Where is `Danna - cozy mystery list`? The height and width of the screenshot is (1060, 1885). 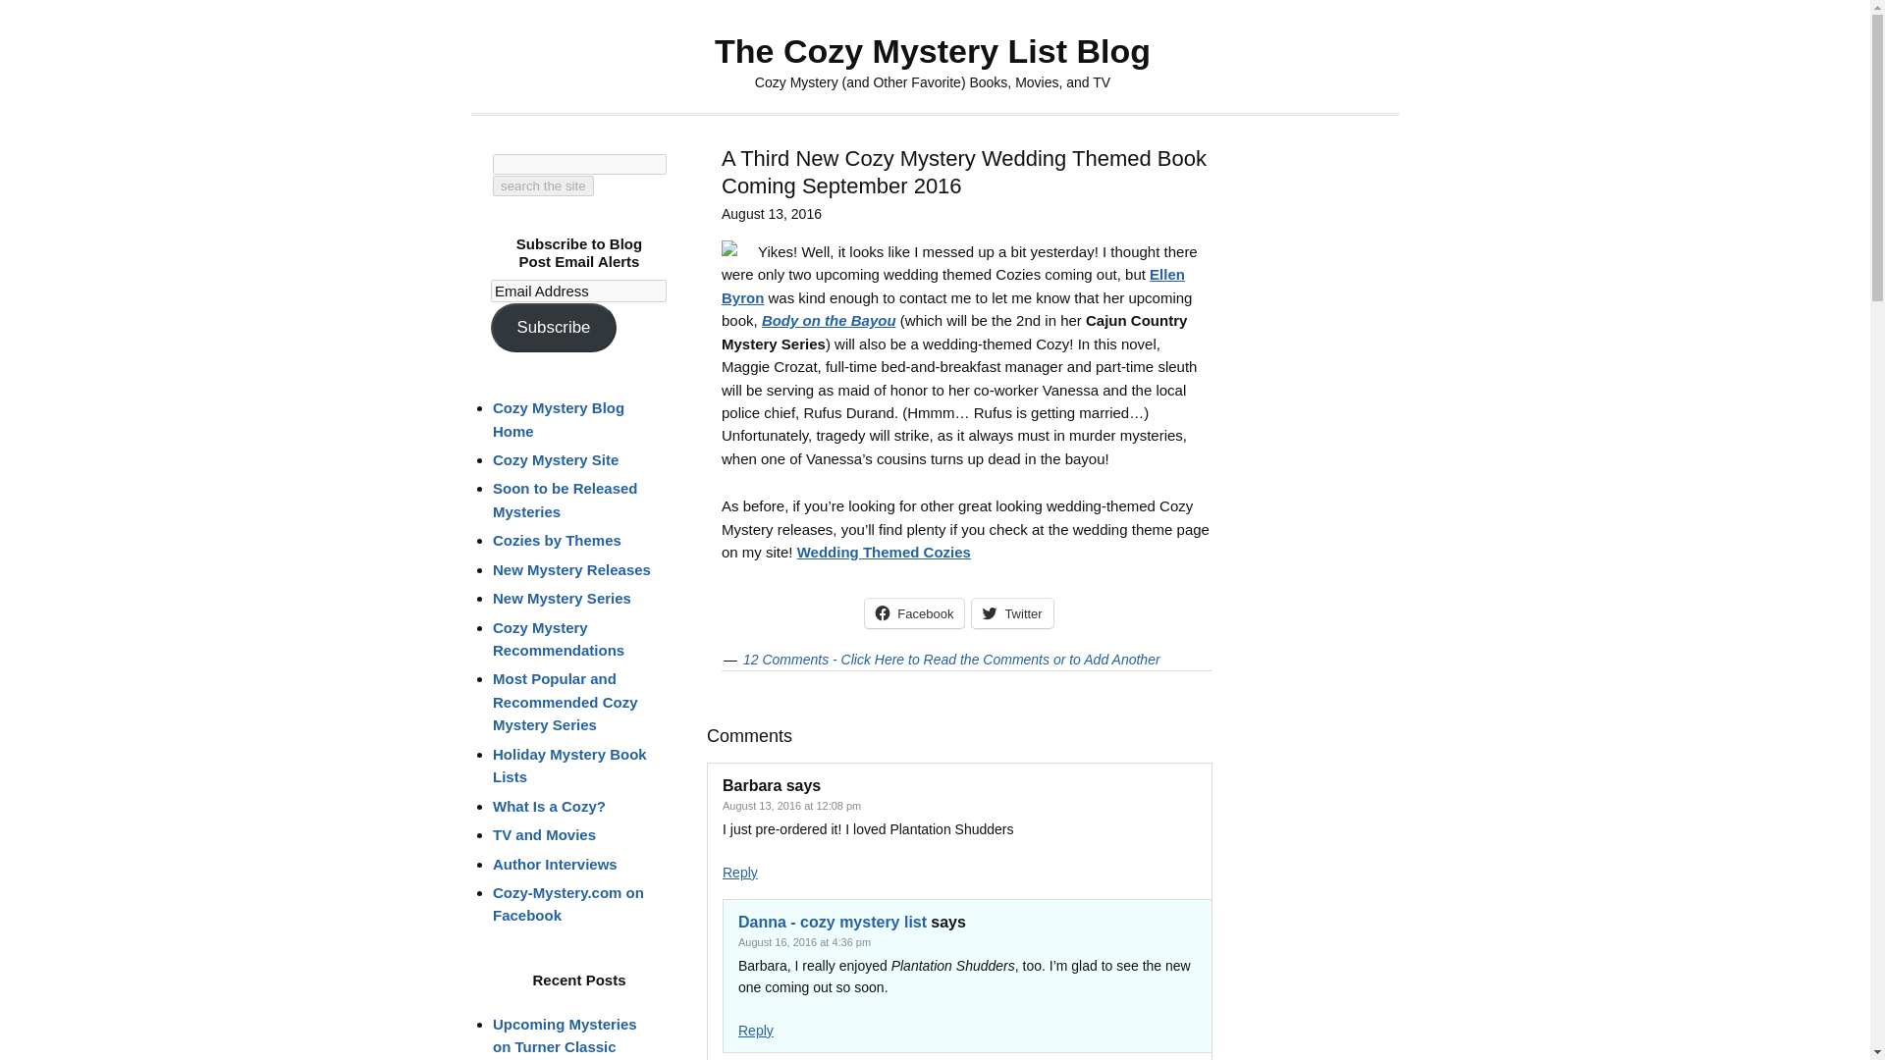
Danna - cozy mystery list is located at coordinates (833, 922).